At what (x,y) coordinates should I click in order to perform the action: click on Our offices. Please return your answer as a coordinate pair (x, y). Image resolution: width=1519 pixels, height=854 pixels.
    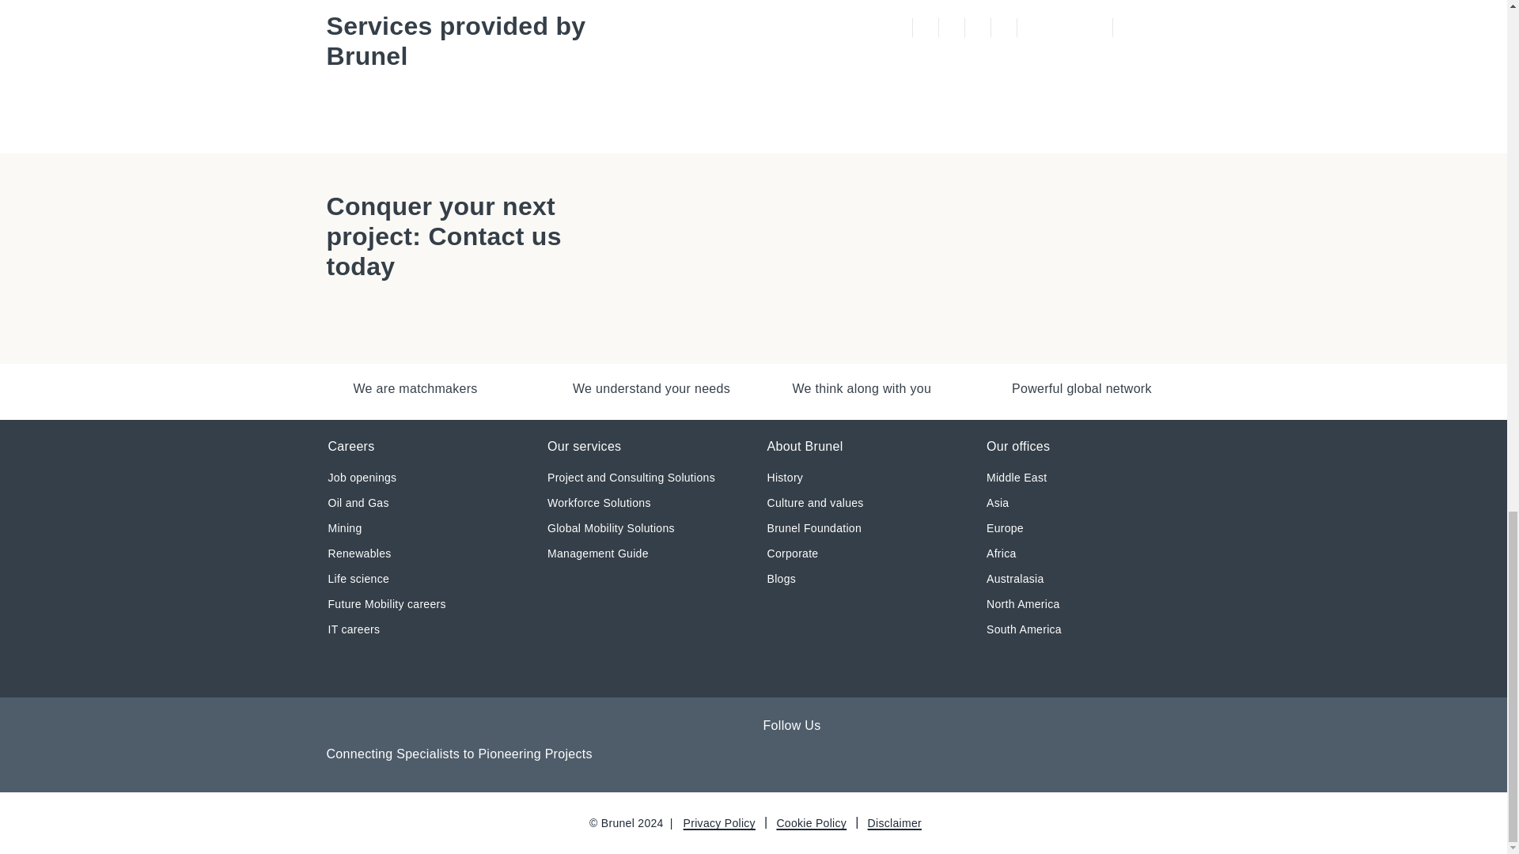
    Looking at the image, I should click on (1017, 448).